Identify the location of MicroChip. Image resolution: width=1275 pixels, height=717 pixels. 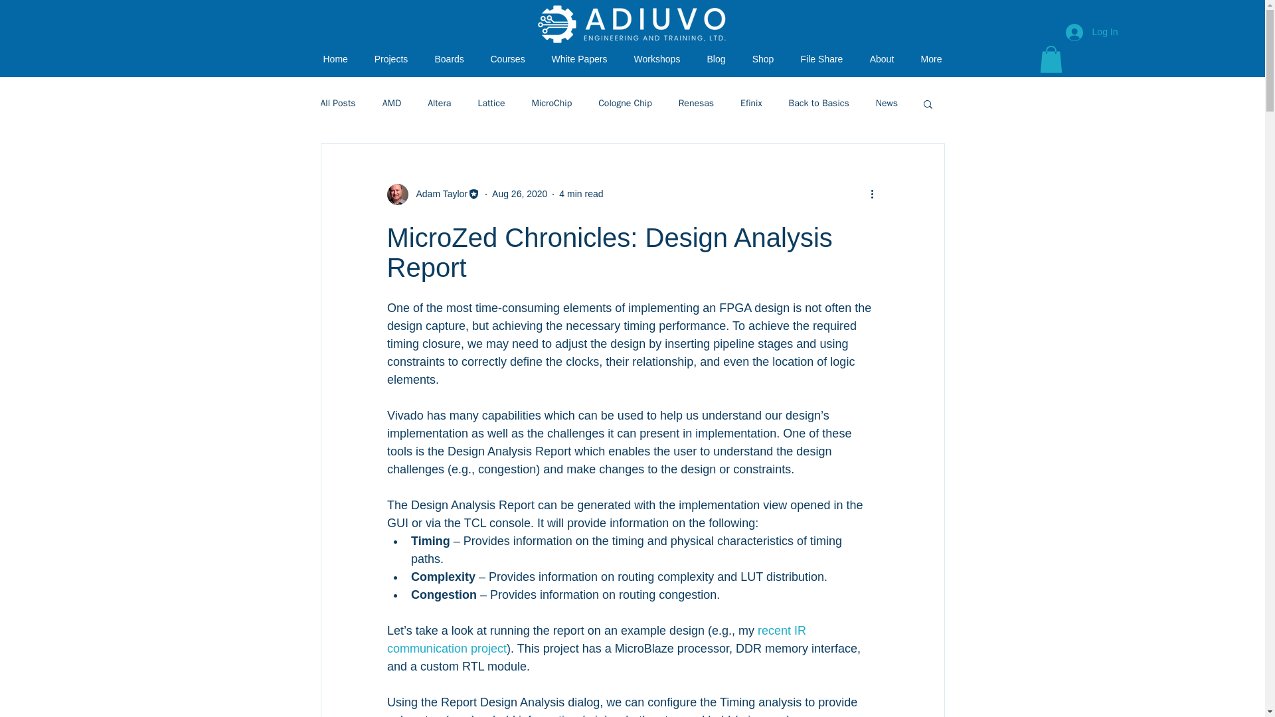
(552, 104).